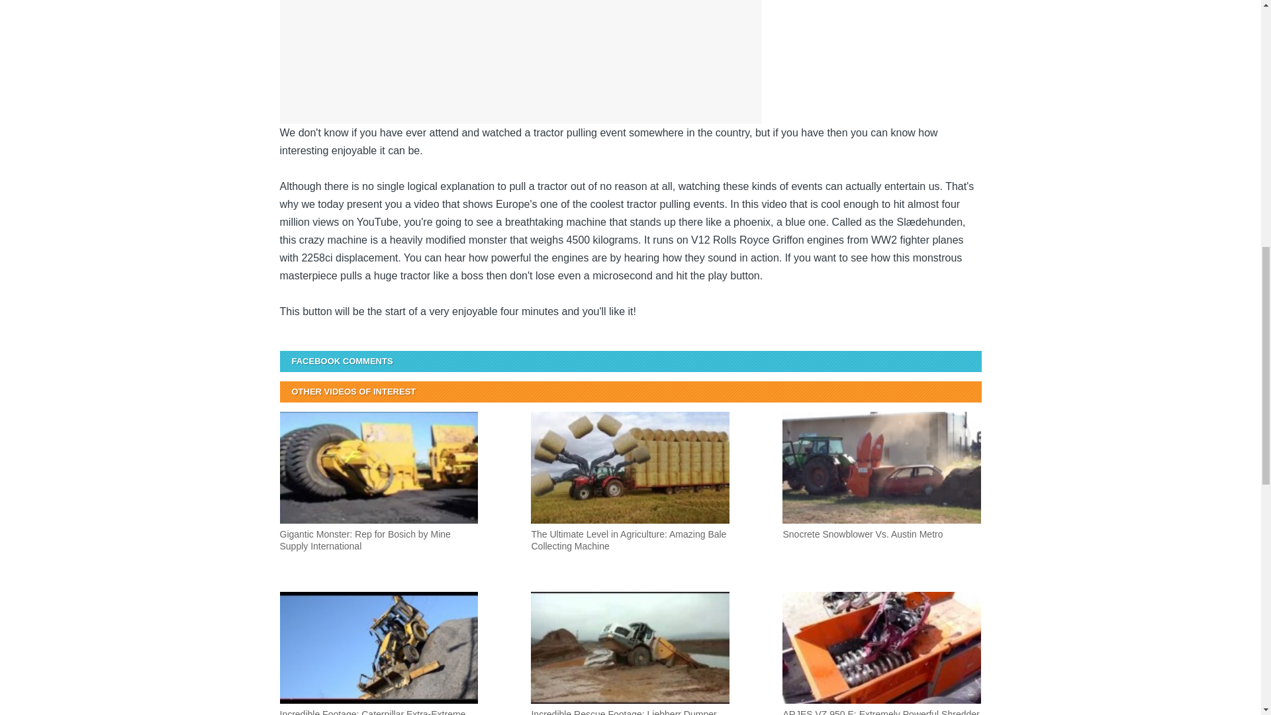 This screenshot has height=715, width=1271. Describe the element at coordinates (650, 57) in the screenshot. I see `Advertisement` at that location.